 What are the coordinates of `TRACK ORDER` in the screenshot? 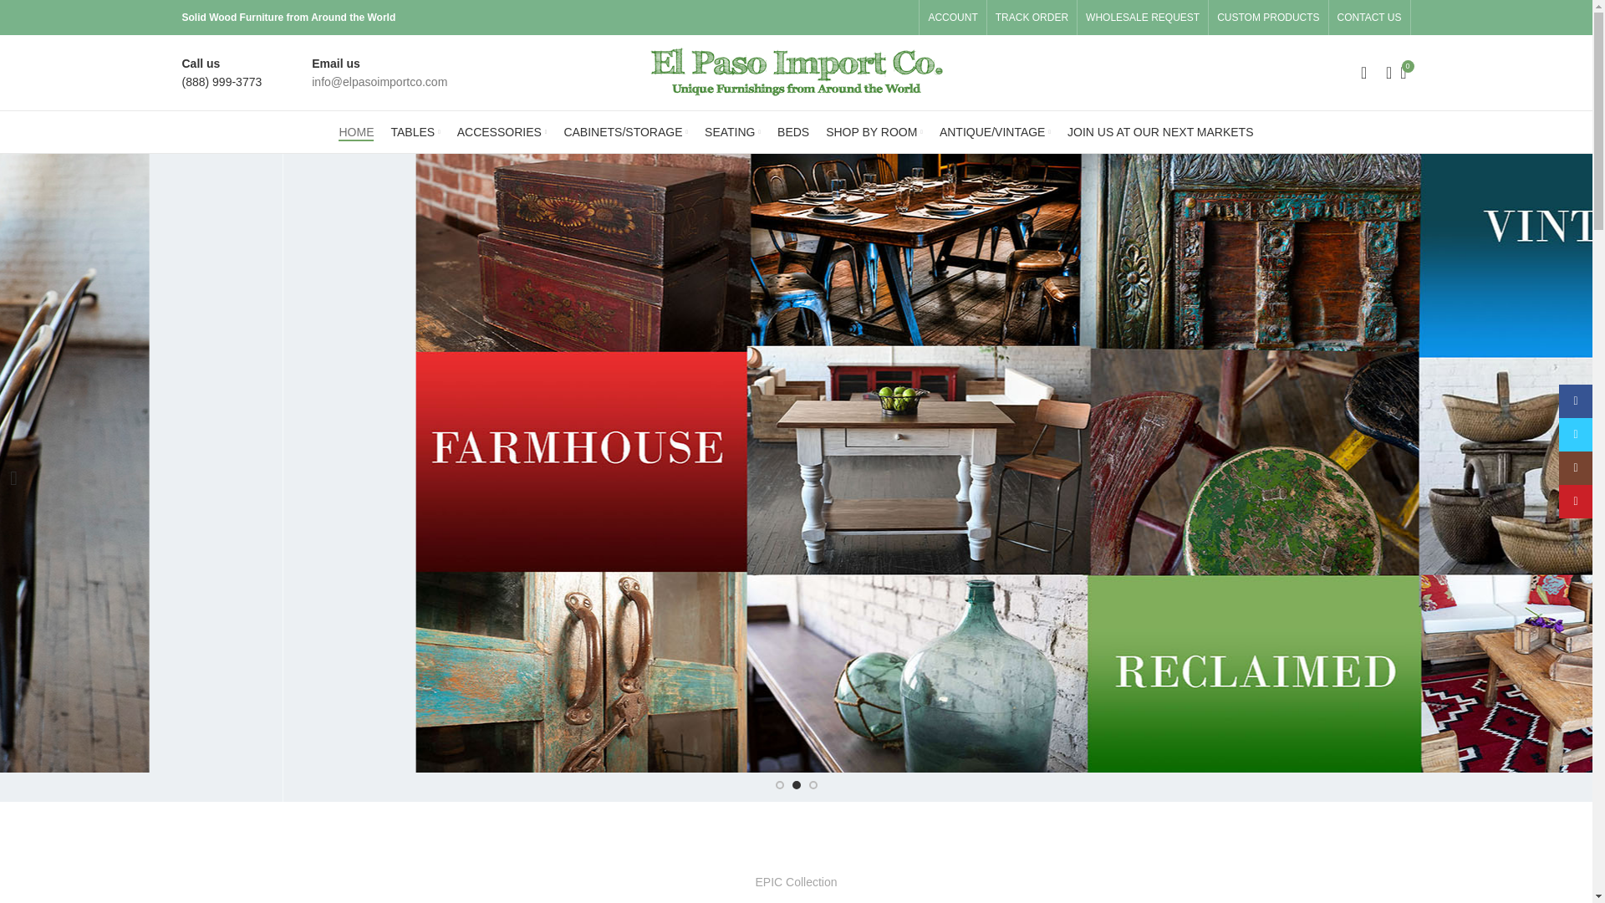 It's located at (1032, 18).